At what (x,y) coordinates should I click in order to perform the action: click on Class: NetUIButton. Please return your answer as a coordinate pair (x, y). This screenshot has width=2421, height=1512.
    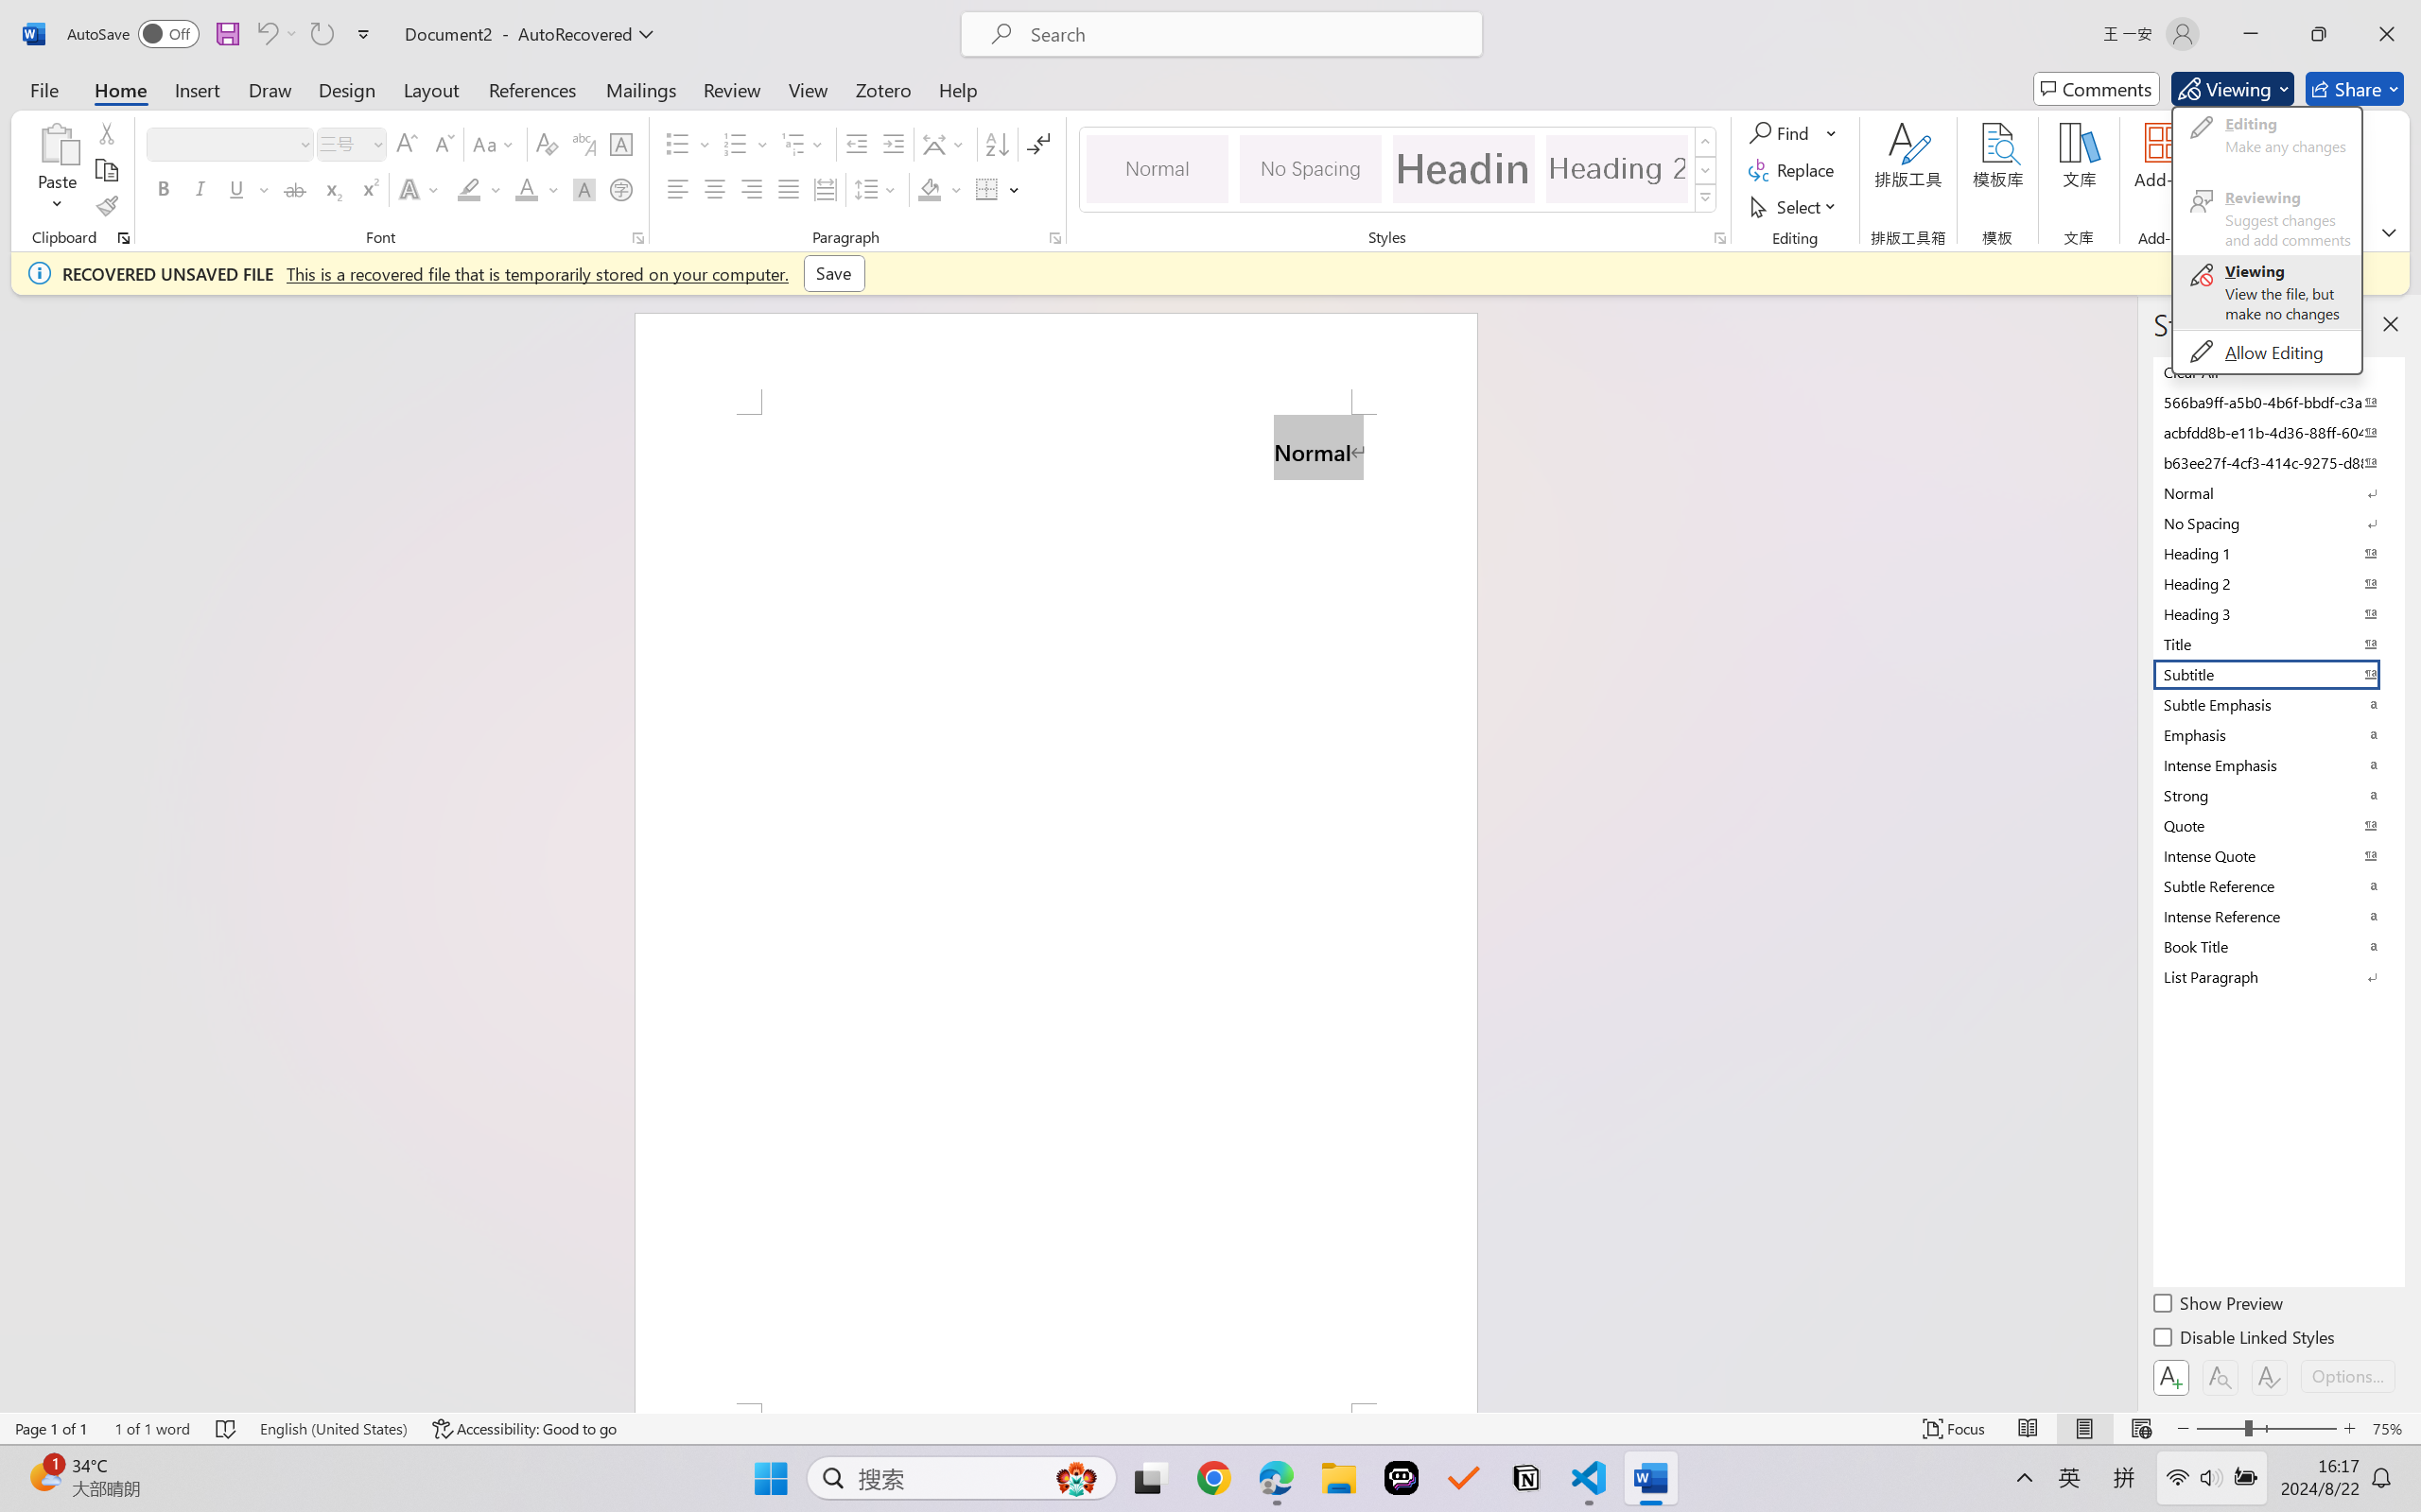
    Looking at the image, I should click on (2270, 1377).